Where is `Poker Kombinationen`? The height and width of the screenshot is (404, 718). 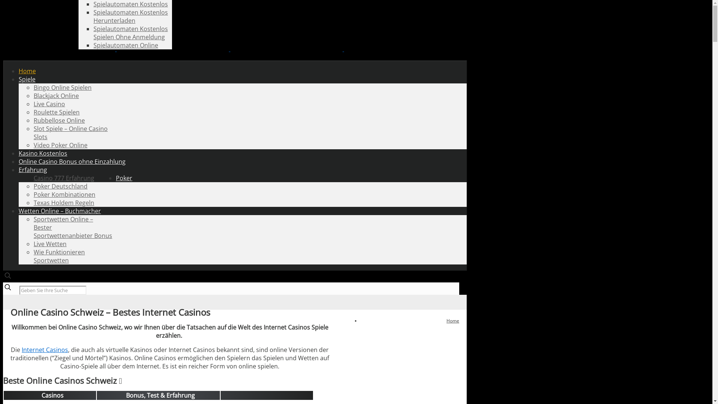 Poker Kombinationen is located at coordinates (64, 195).